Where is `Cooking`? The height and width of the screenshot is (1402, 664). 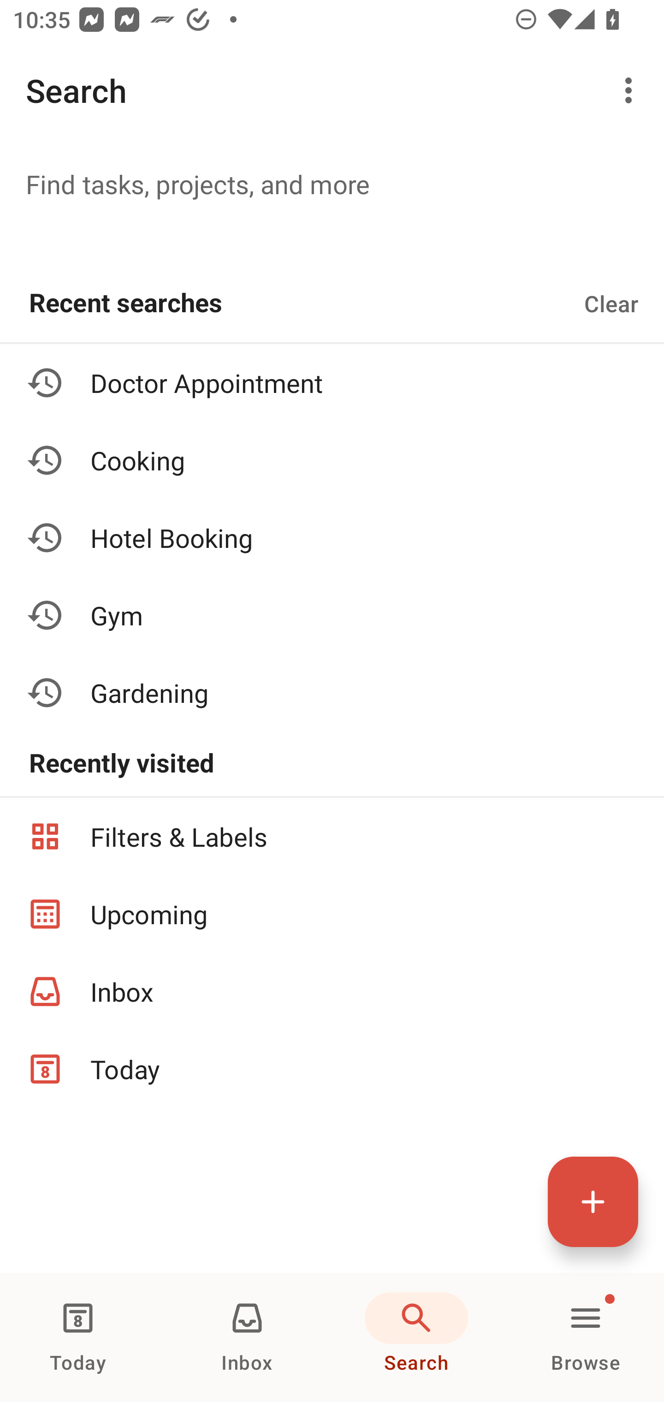
Cooking is located at coordinates (332, 460).